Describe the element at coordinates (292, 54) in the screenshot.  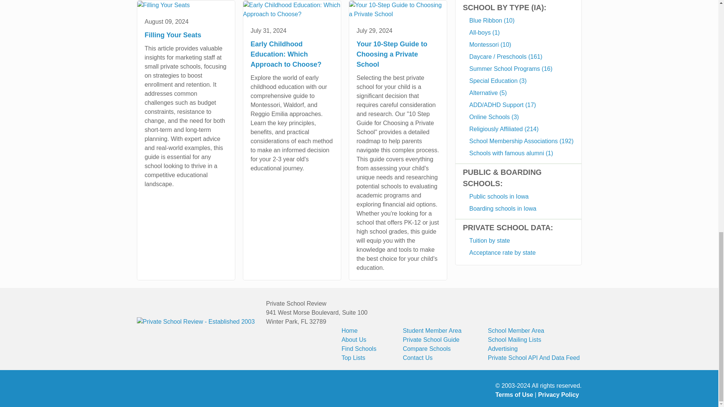
I see `Early Childhood Education: Which Approach to Choose?` at that location.